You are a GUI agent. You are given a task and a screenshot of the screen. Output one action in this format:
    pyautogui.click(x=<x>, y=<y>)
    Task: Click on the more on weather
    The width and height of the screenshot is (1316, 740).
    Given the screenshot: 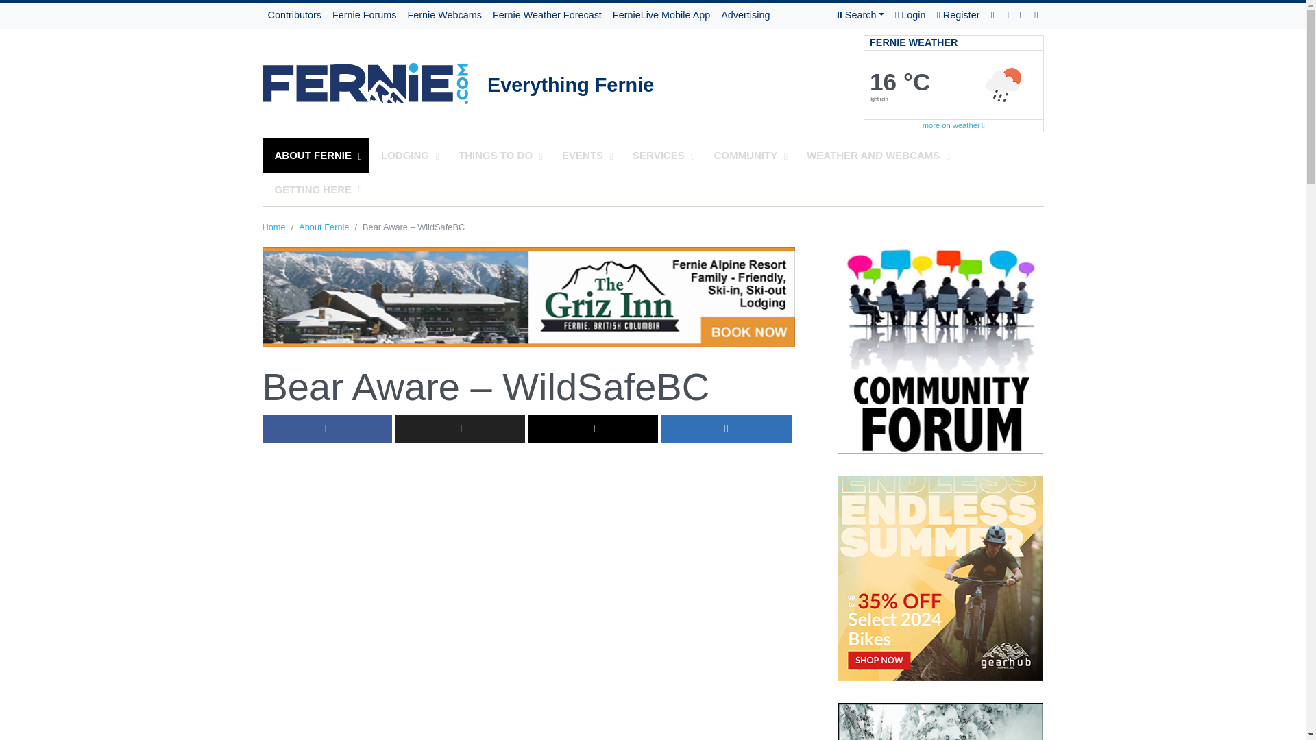 What is the action you would take?
    pyautogui.click(x=953, y=125)
    